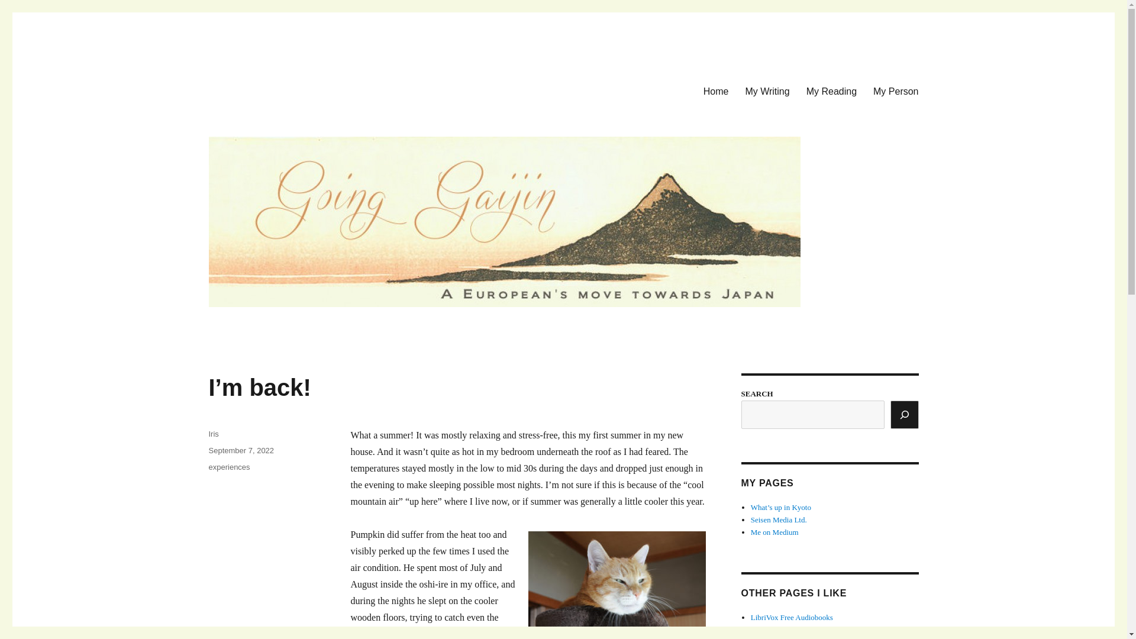 This screenshot has width=1136, height=639. I want to click on Seisen Media Ltd., so click(779, 519).